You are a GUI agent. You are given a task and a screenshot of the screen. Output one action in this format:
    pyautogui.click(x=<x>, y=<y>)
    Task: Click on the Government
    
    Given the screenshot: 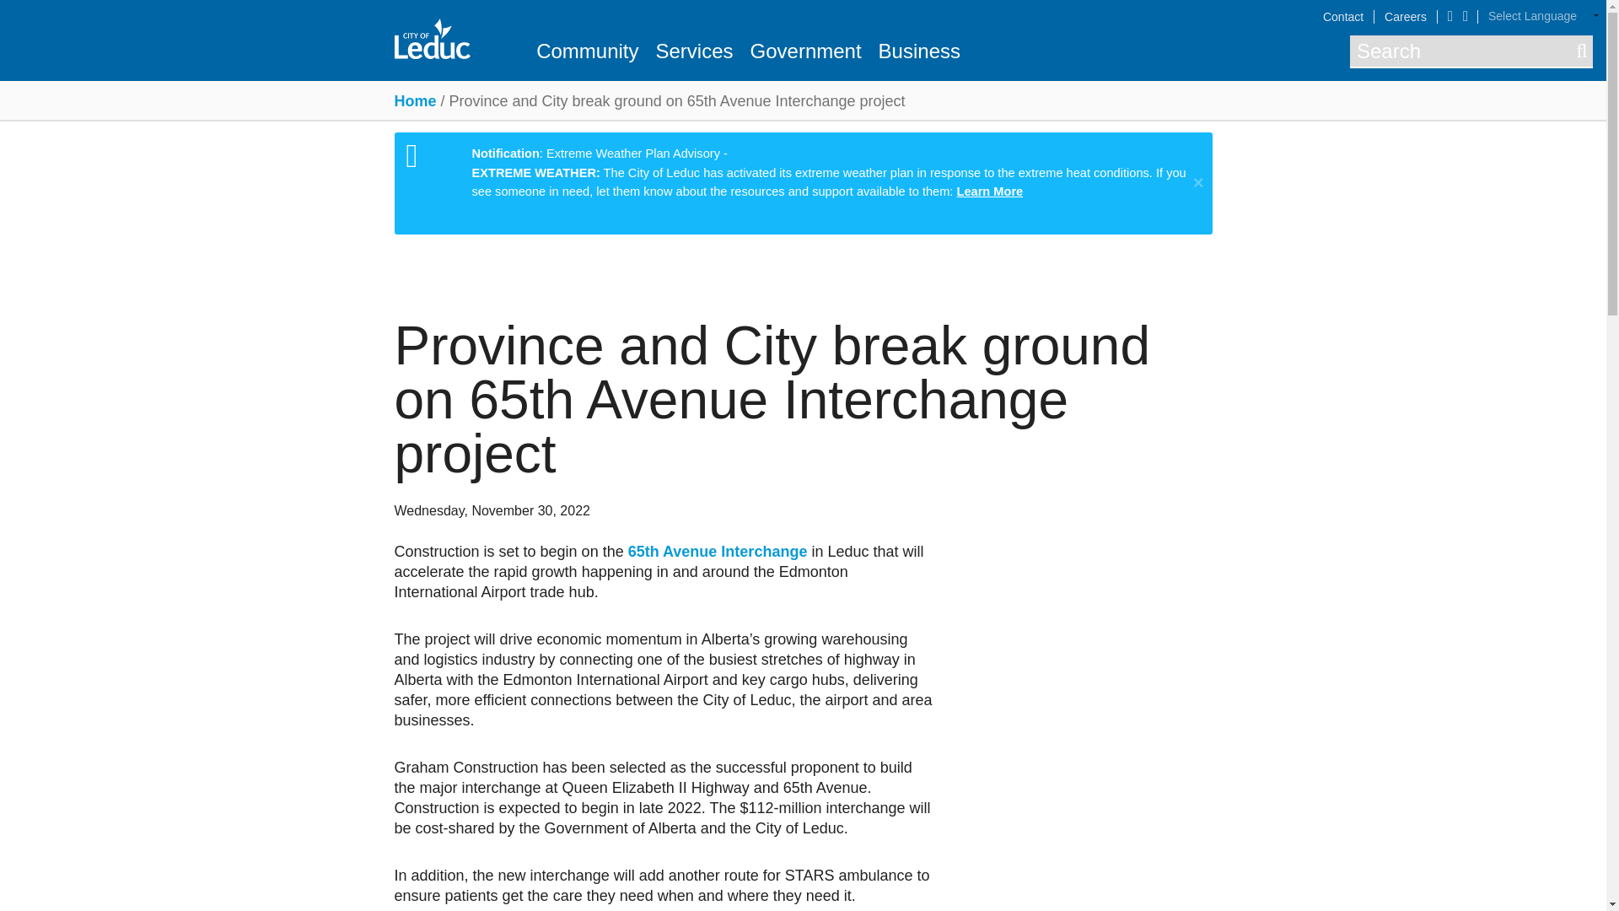 What is the action you would take?
    pyautogui.click(x=805, y=51)
    